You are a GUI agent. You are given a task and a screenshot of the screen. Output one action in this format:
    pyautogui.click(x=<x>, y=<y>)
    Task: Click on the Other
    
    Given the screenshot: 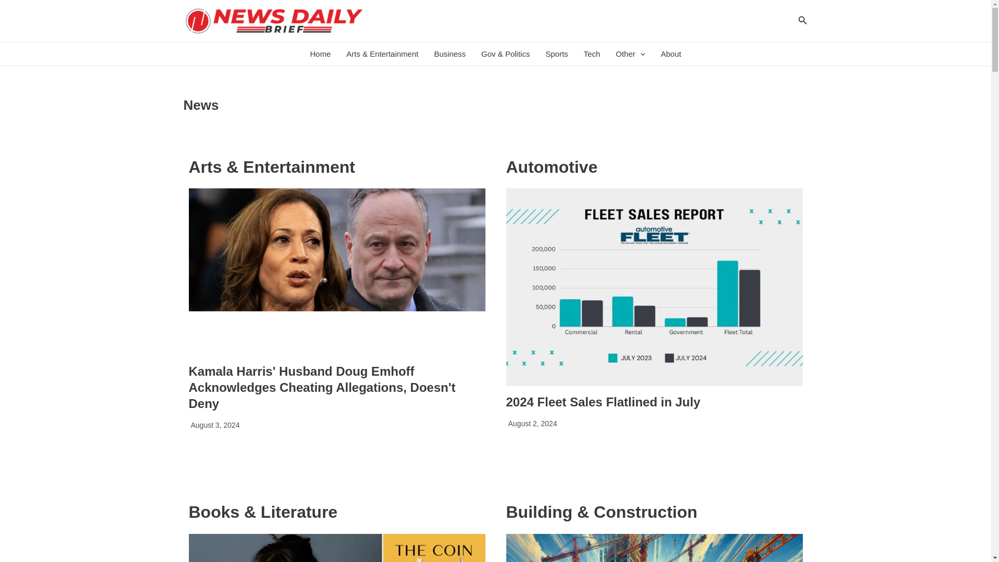 What is the action you would take?
    pyautogui.click(x=630, y=54)
    